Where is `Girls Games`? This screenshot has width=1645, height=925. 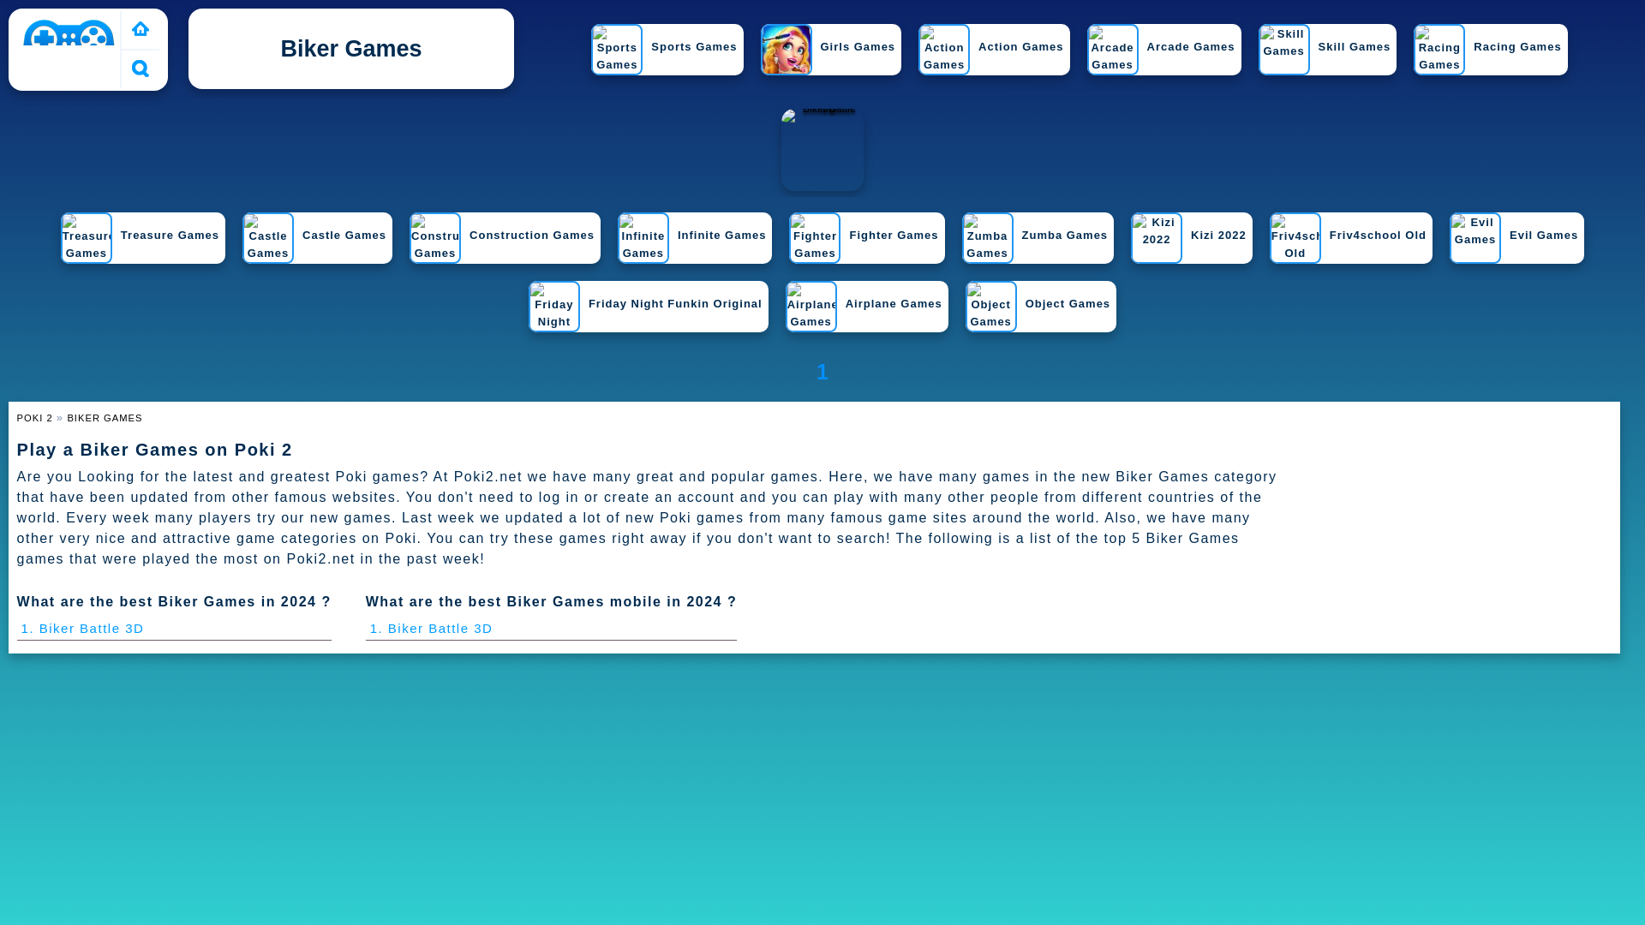
Girls Games is located at coordinates (828, 57).